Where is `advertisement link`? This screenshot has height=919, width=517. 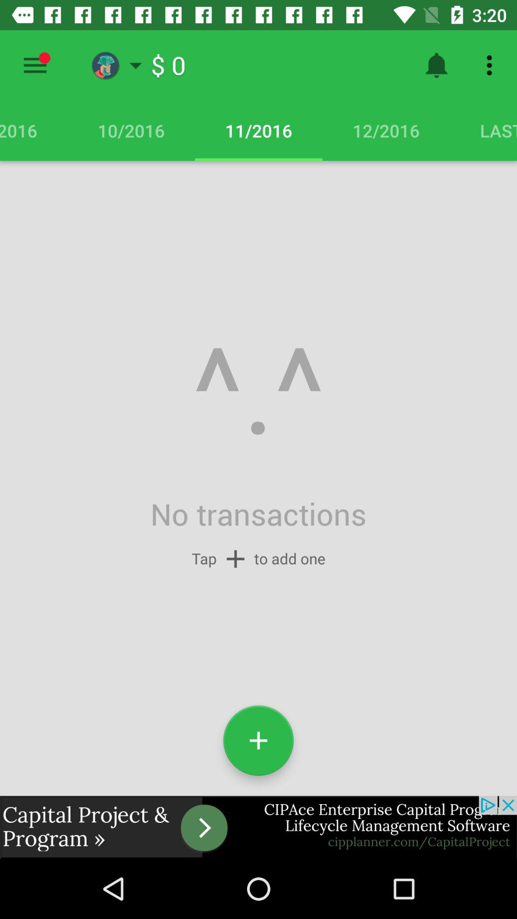
advertisement link is located at coordinates (258, 827).